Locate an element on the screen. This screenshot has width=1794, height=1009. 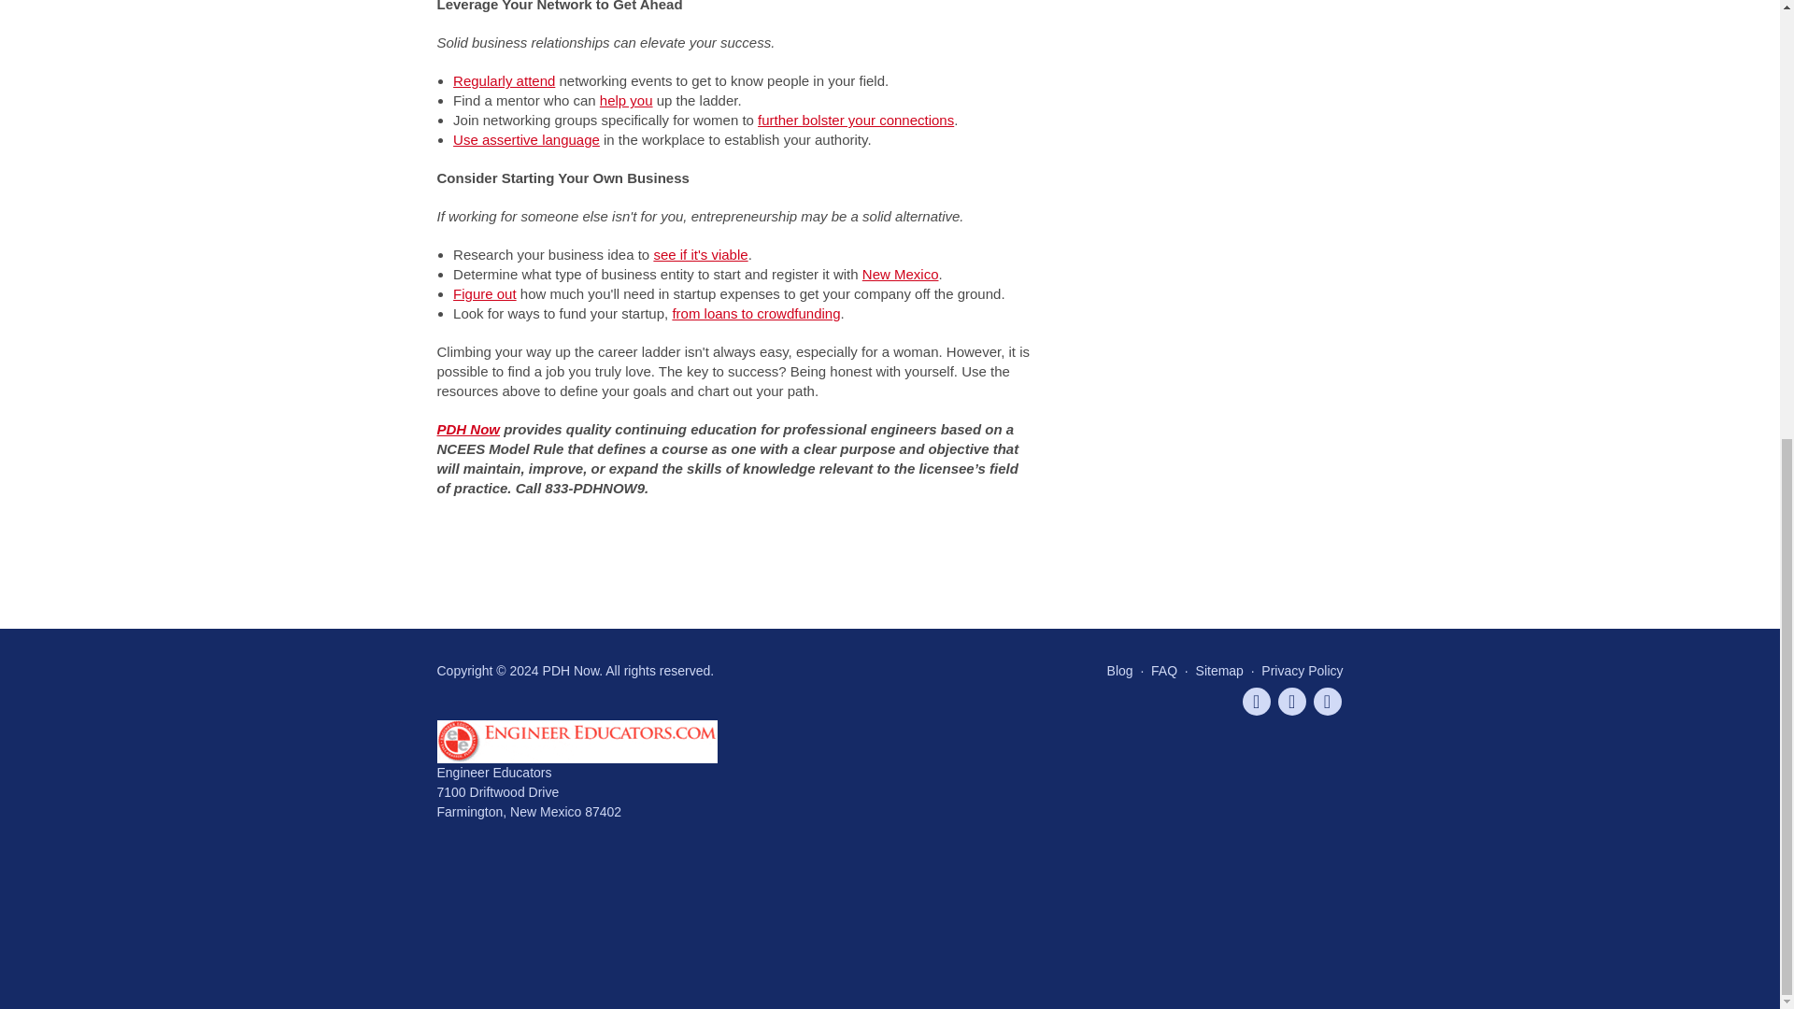
Facebook is located at coordinates (1291, 701).